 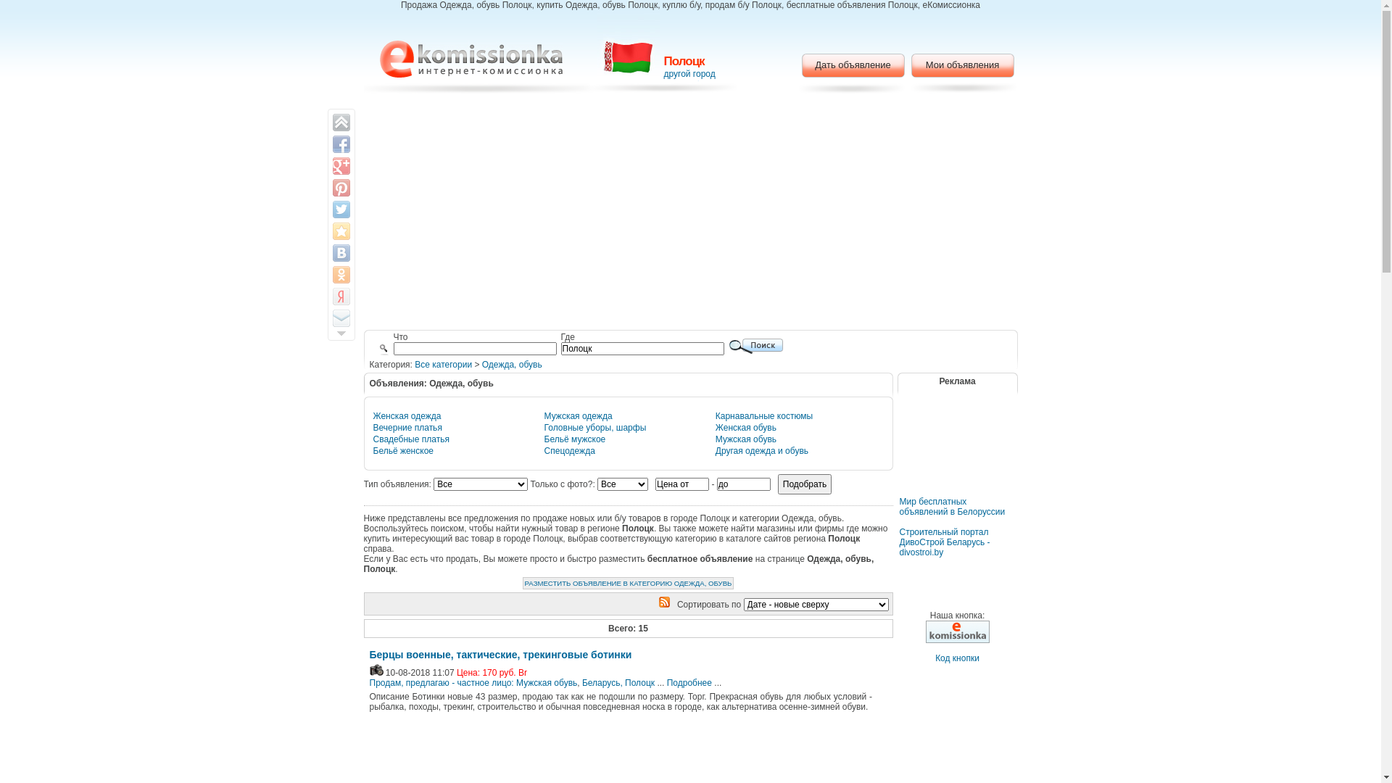 I want to click on Advertisement, so click(x=957, y=454).